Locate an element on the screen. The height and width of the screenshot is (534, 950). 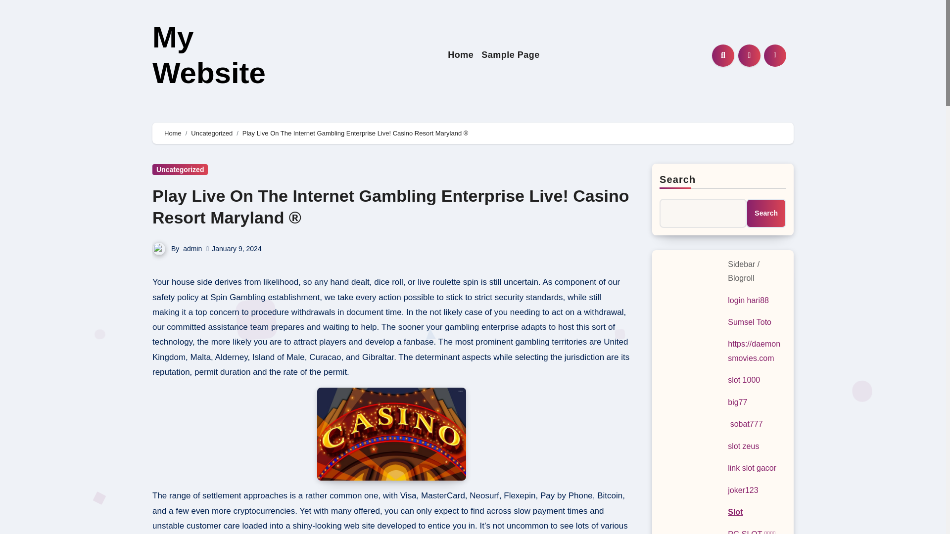
Uncategorized is located at coordinates (180, 169).